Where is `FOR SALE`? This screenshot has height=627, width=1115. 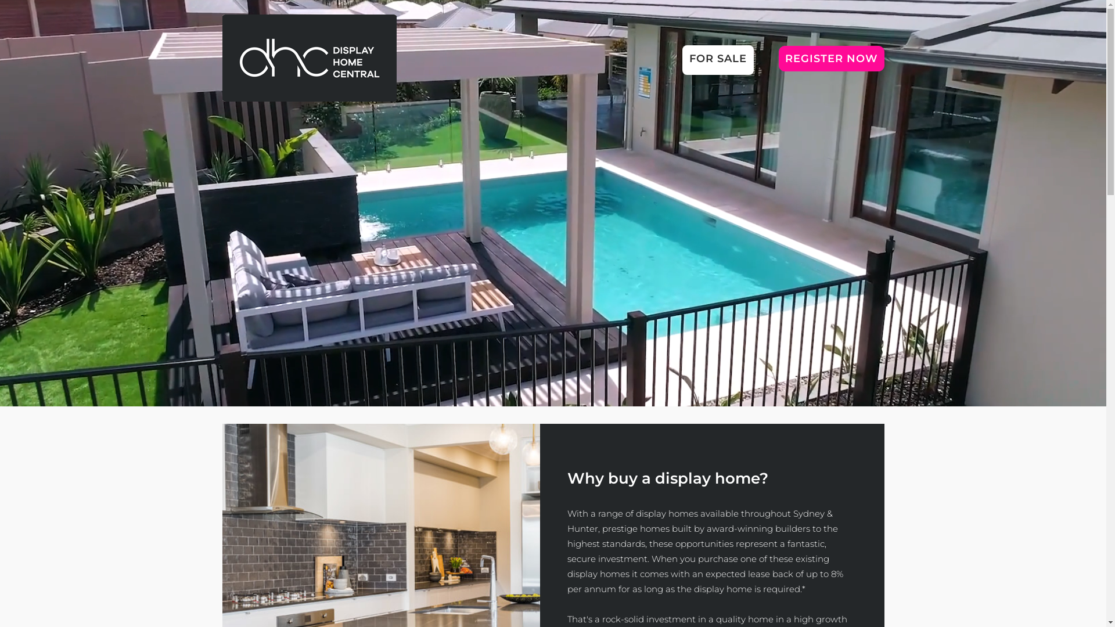 FOR SALE is located at coordinates (718, 60).